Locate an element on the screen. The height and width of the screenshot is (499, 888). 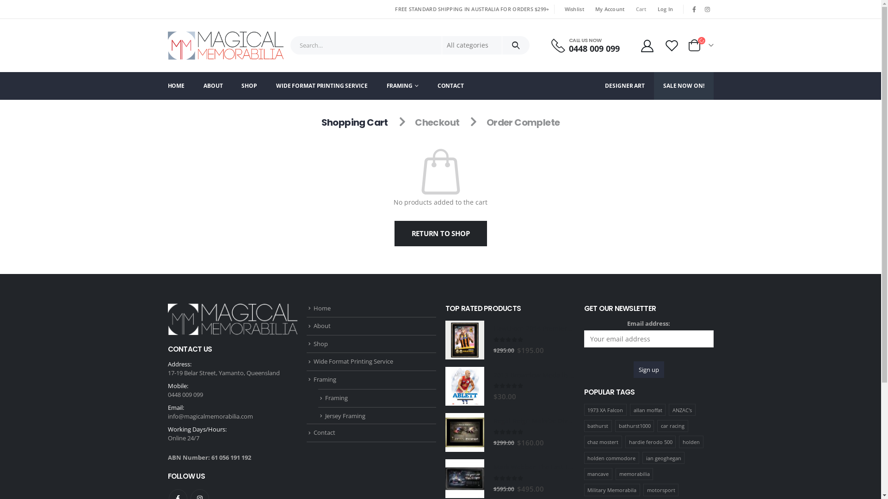
Wishlist is located at coordinates (574, 9).